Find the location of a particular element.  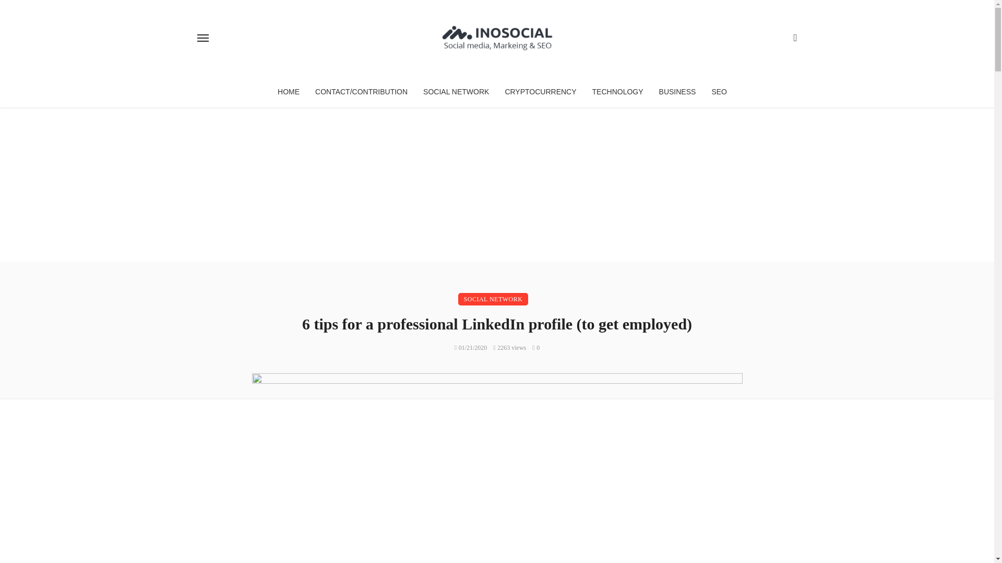

0 Comments is located at coordinates (535, 347).